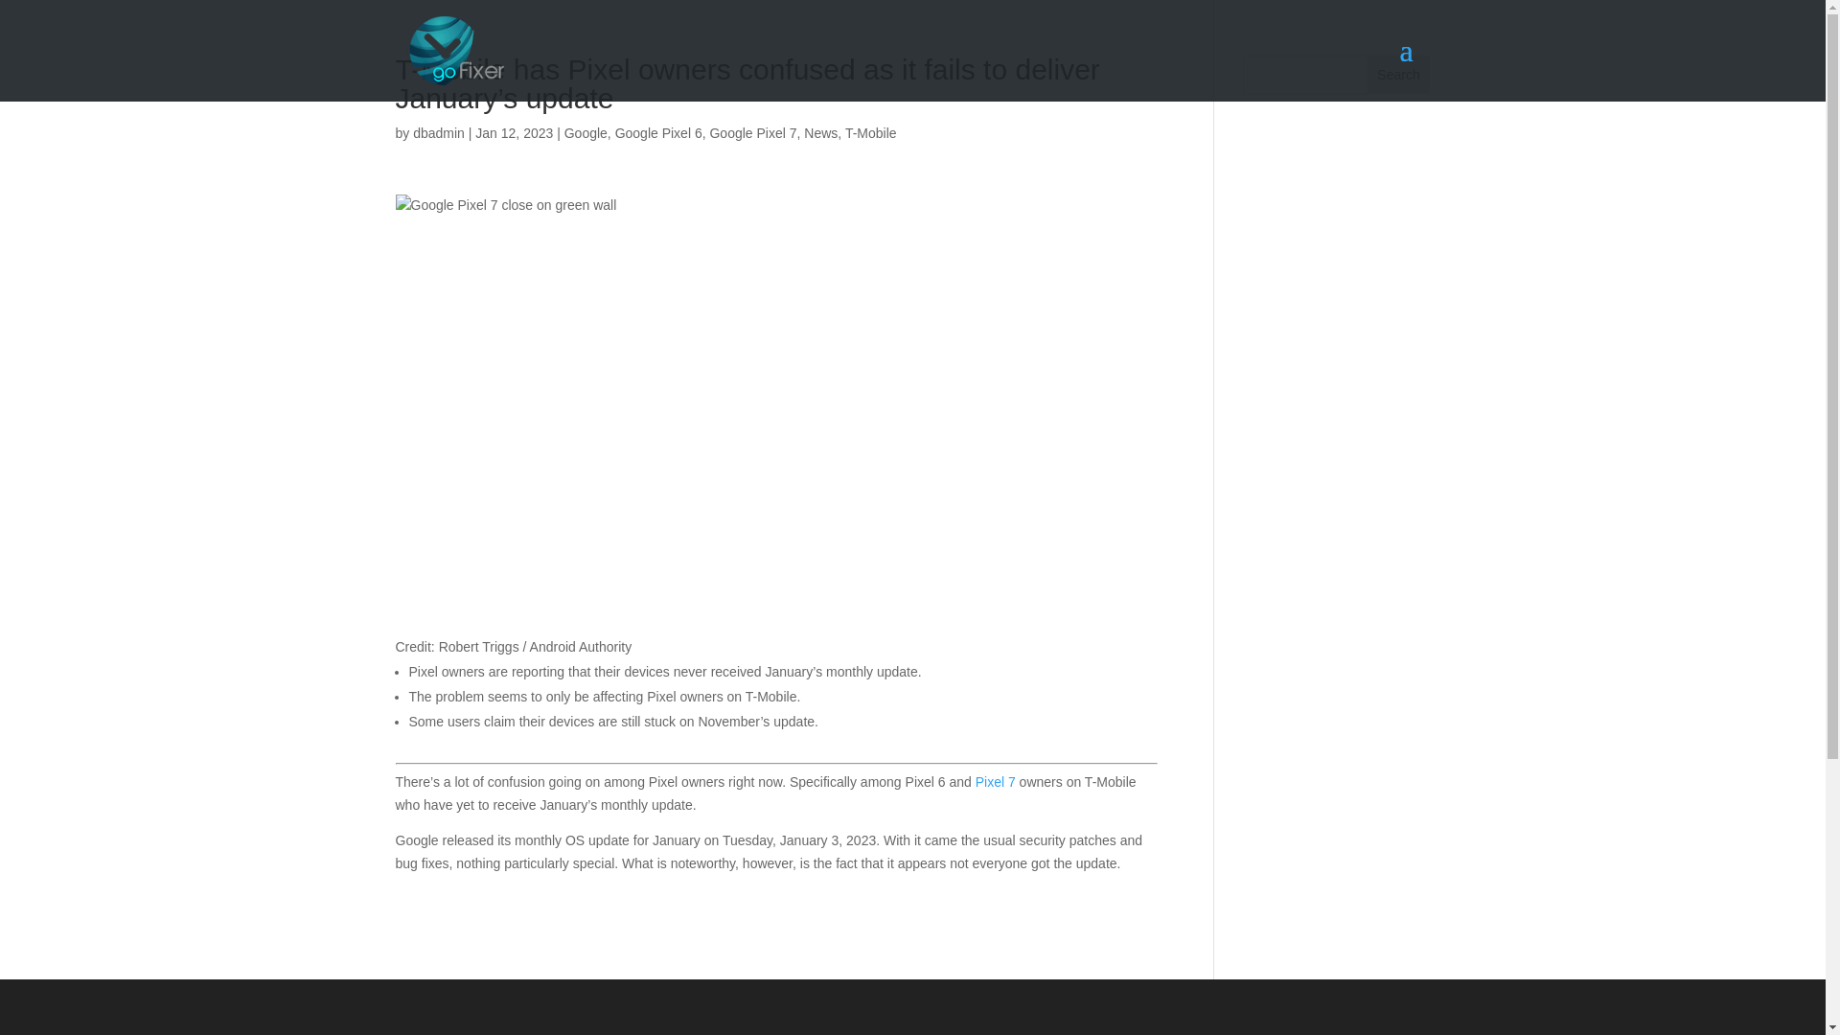 Image resolution: width=1840 pixels, height=1035 pixels. I want to click on Posts by dbadmin, so click(439, 132).